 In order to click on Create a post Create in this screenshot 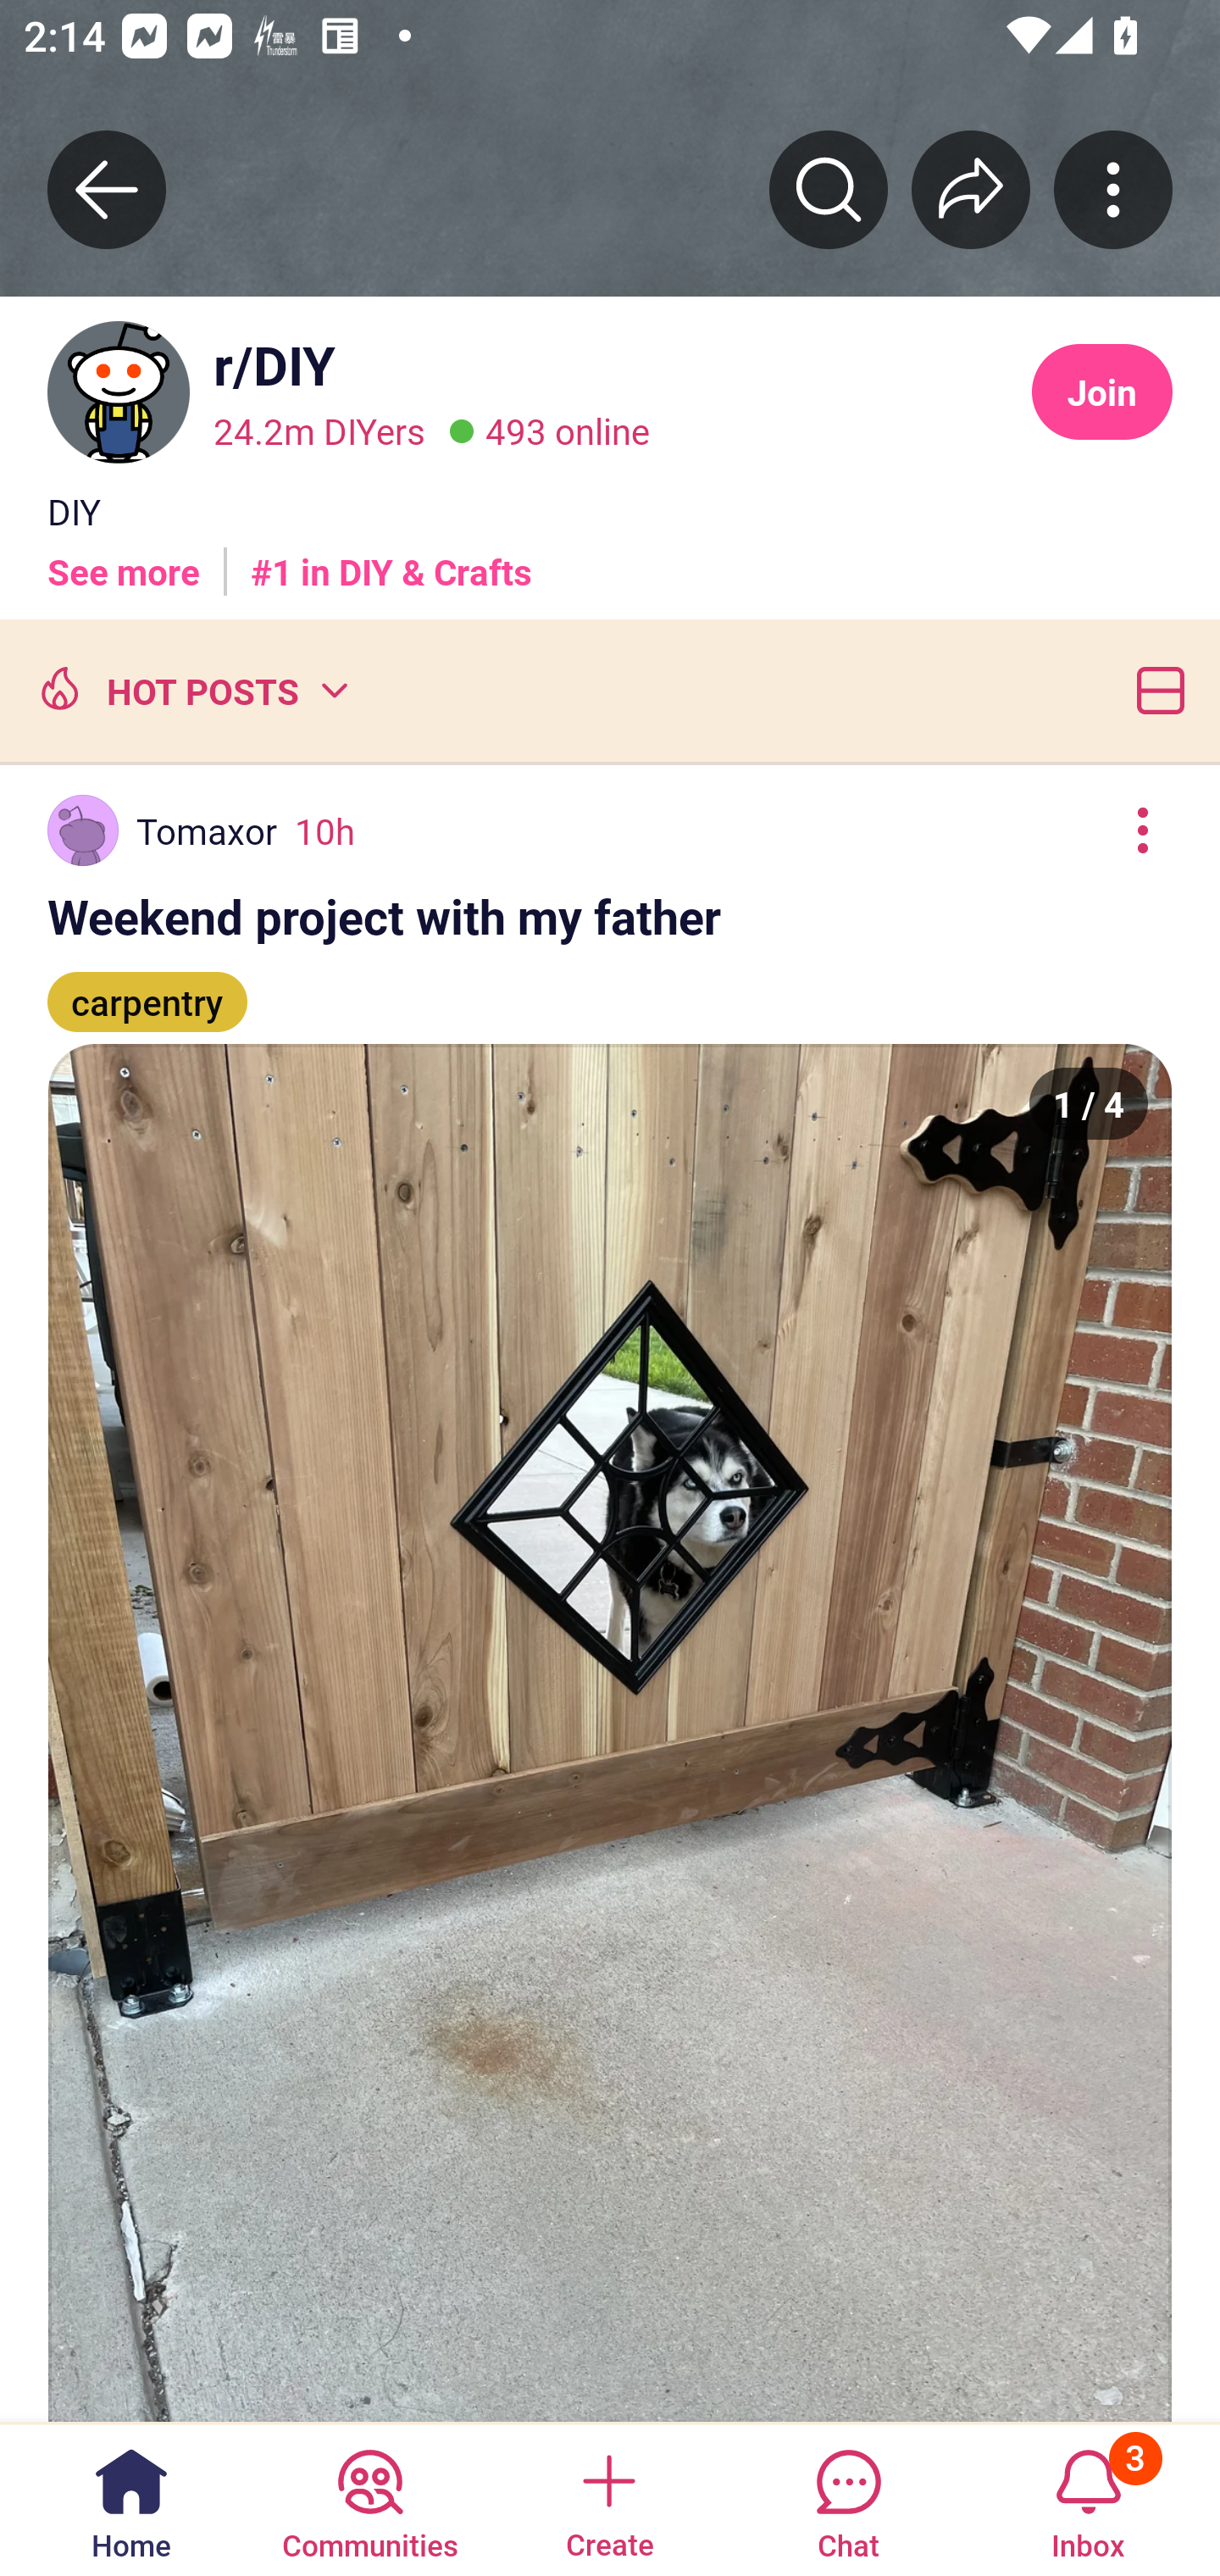, I will do `click(608, 2498)`.